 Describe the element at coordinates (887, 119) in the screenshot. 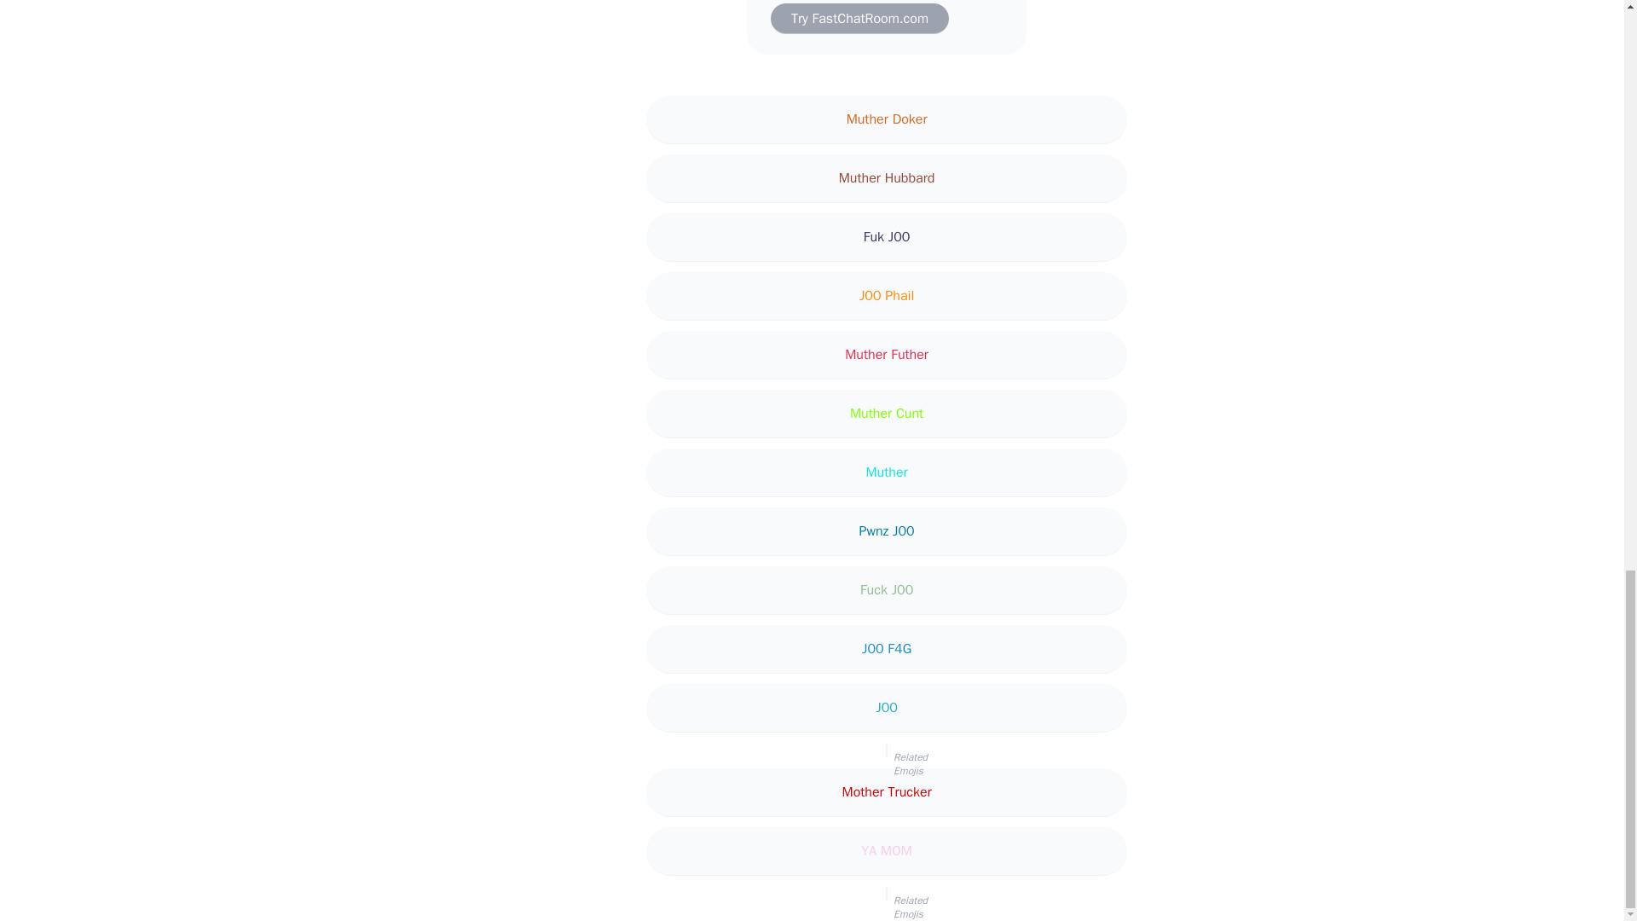

I see `Muther Doker` at that location.